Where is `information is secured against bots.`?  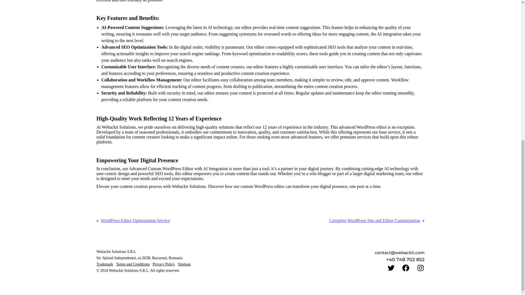
information is secured against bots. is located at coordinates (400, 253).